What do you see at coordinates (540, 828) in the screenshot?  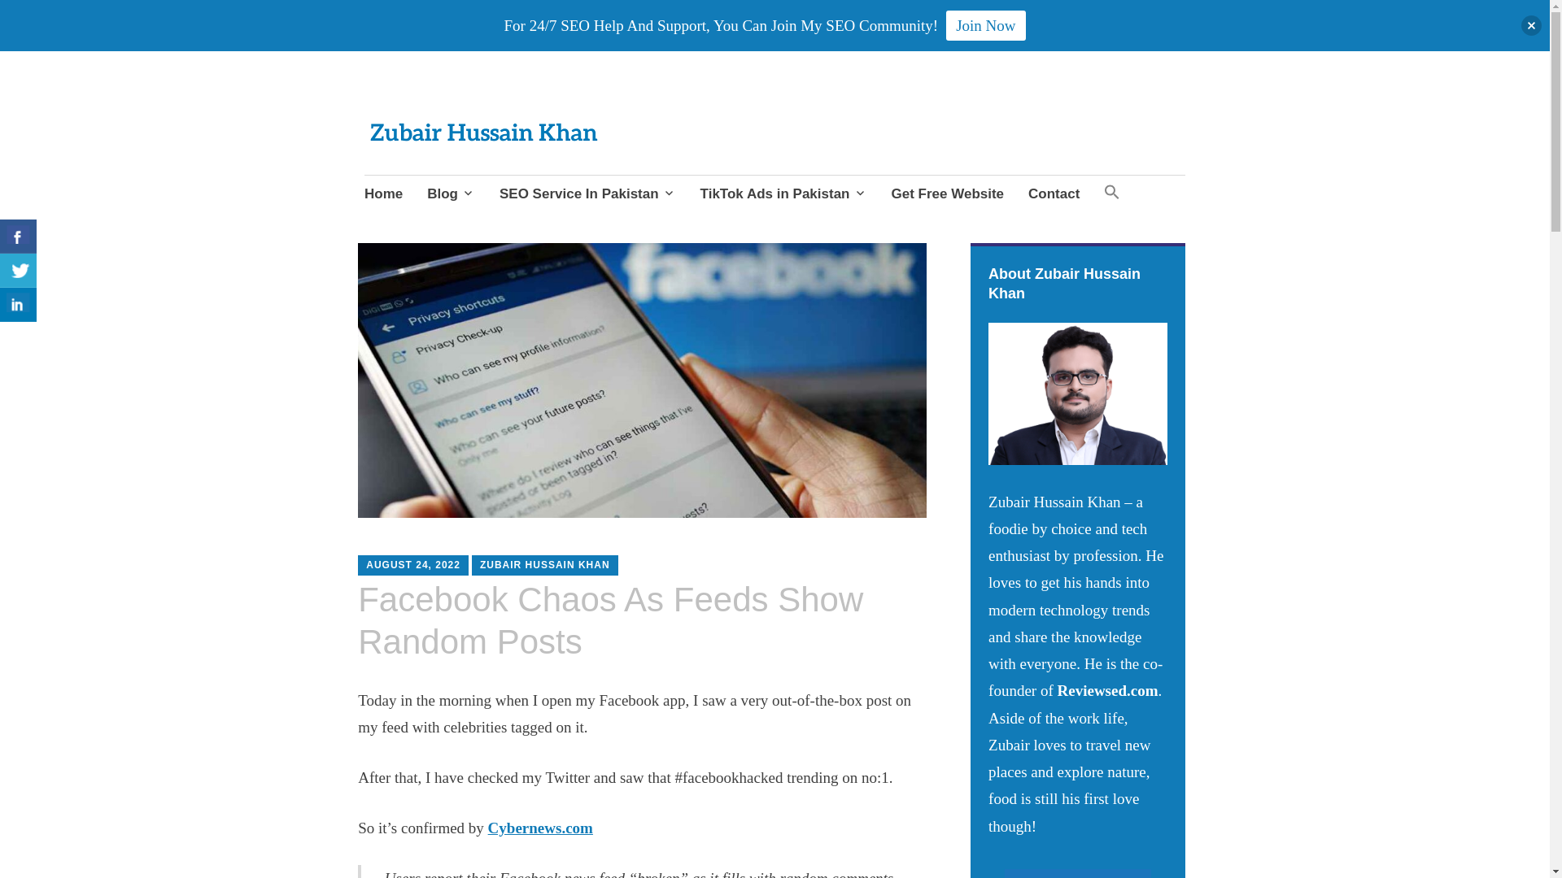 I see `Cybernews.com` at bounding box center [540, 828].